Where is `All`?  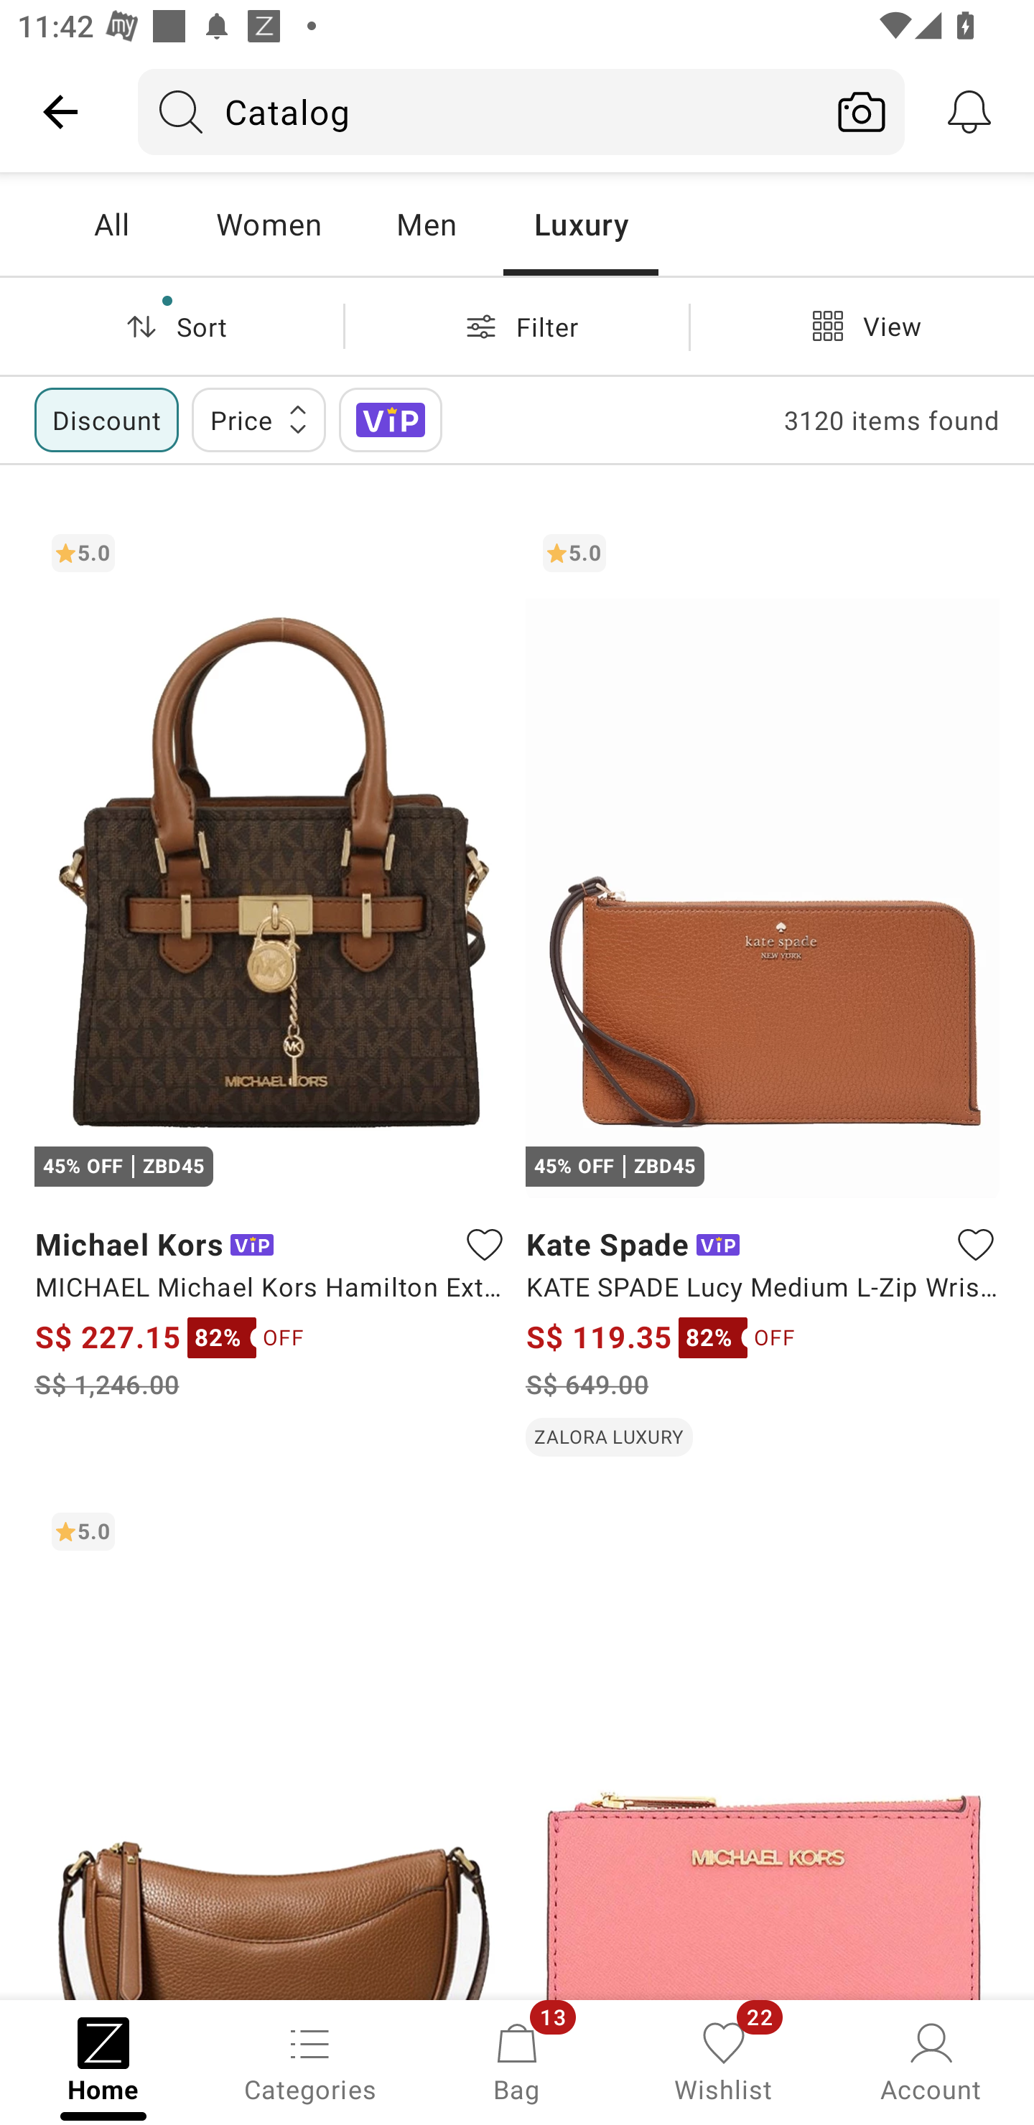
All is located at coordinates (111, 224).